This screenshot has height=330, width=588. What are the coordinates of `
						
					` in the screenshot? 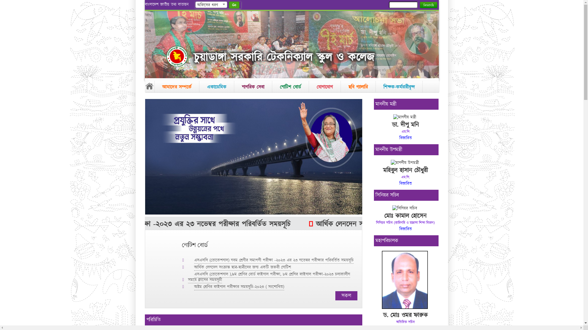 It's located at (253, 214).